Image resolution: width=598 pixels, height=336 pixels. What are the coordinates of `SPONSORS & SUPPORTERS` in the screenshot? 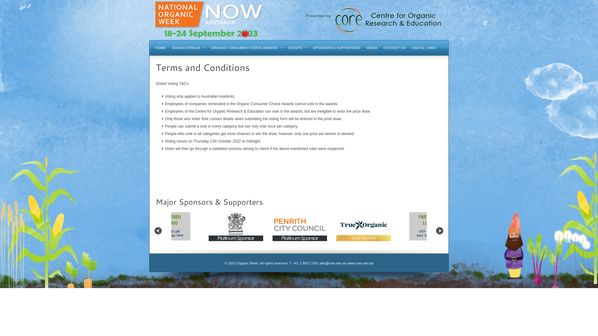 It's located at (336, 48).